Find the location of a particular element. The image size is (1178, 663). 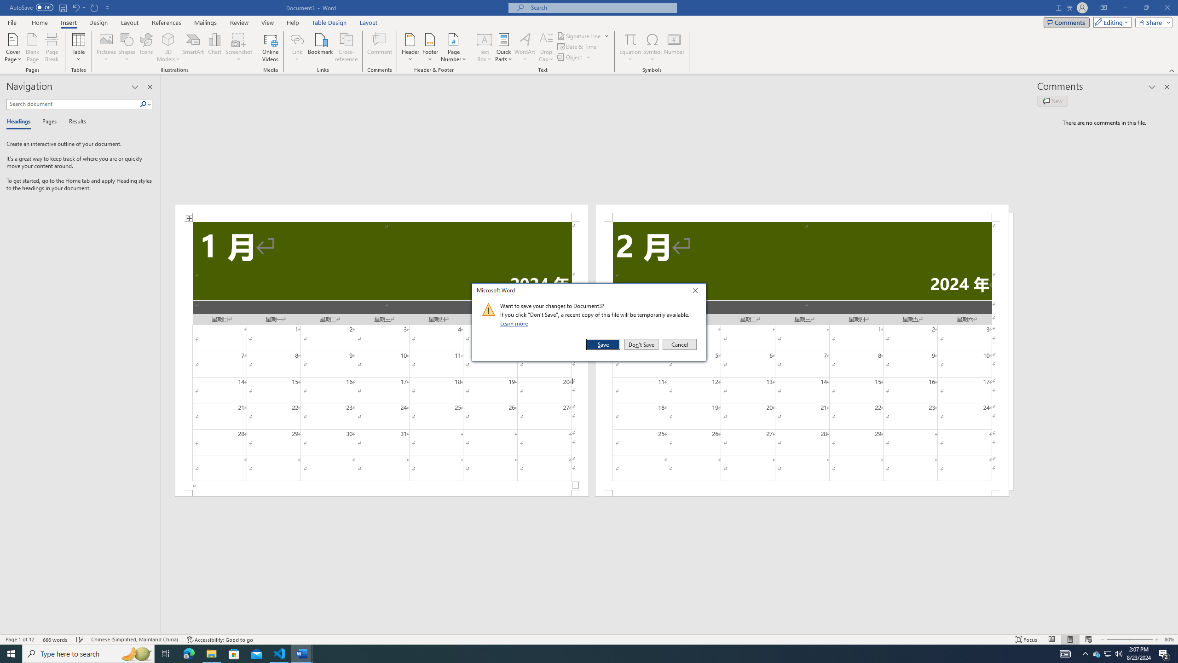

Design is located at coordinates (98, 23).